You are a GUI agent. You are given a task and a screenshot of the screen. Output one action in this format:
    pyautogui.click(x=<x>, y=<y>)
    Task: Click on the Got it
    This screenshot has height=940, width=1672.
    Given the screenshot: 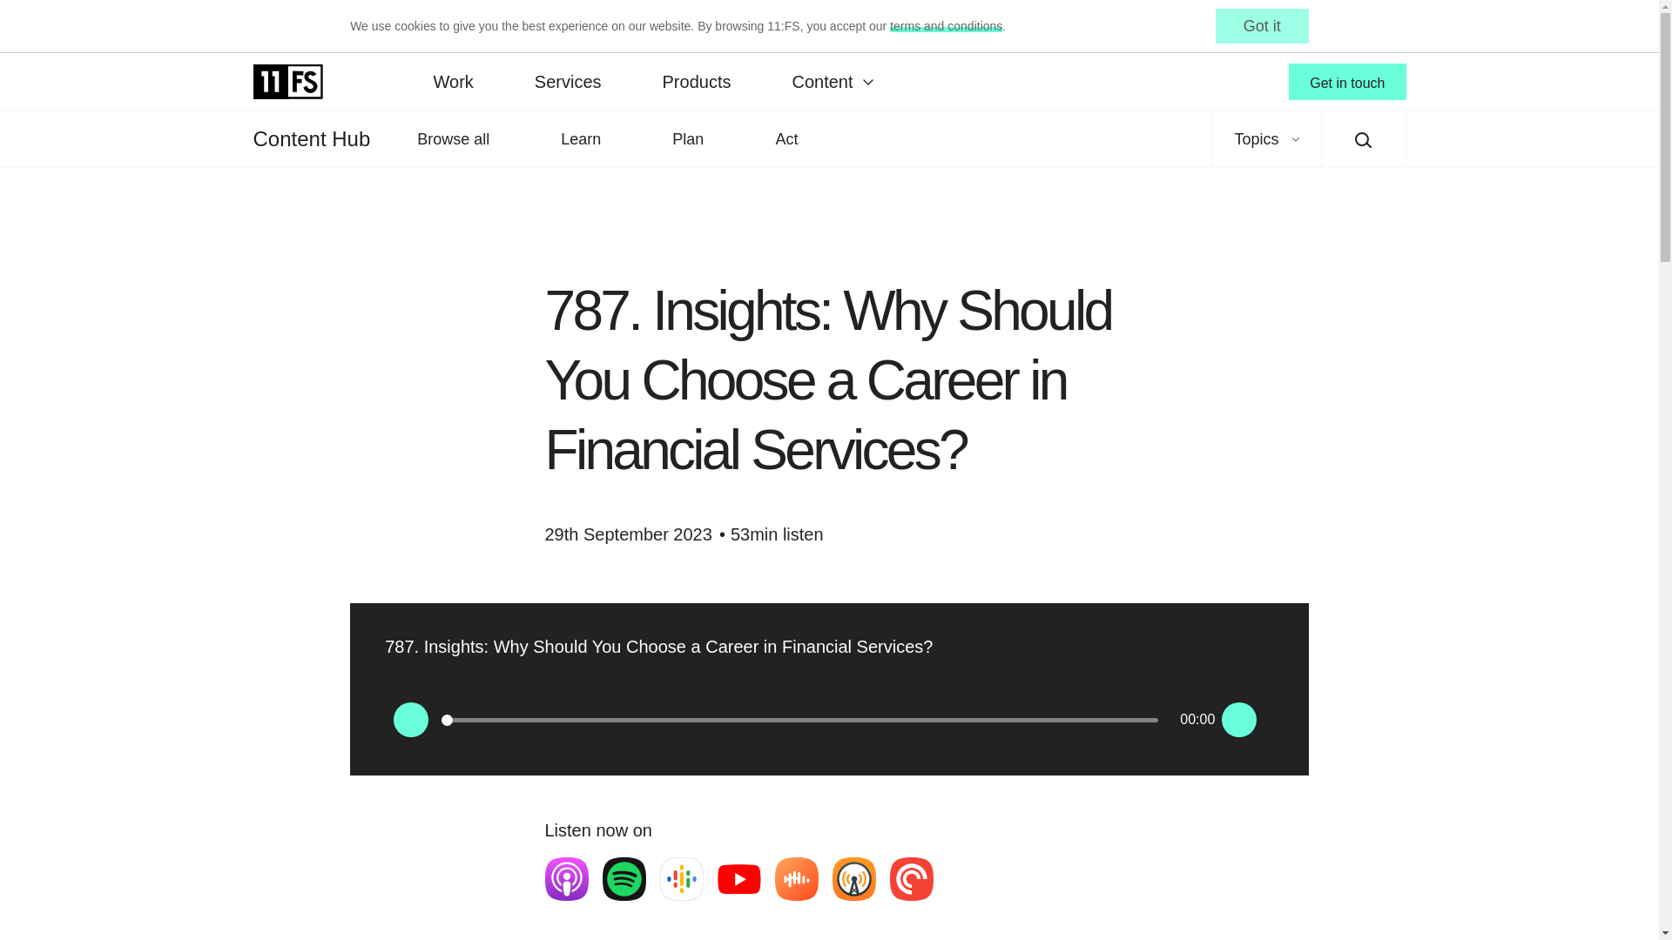 What is the action you would take?
    pyautogui.click(x=1262, y=25)
    